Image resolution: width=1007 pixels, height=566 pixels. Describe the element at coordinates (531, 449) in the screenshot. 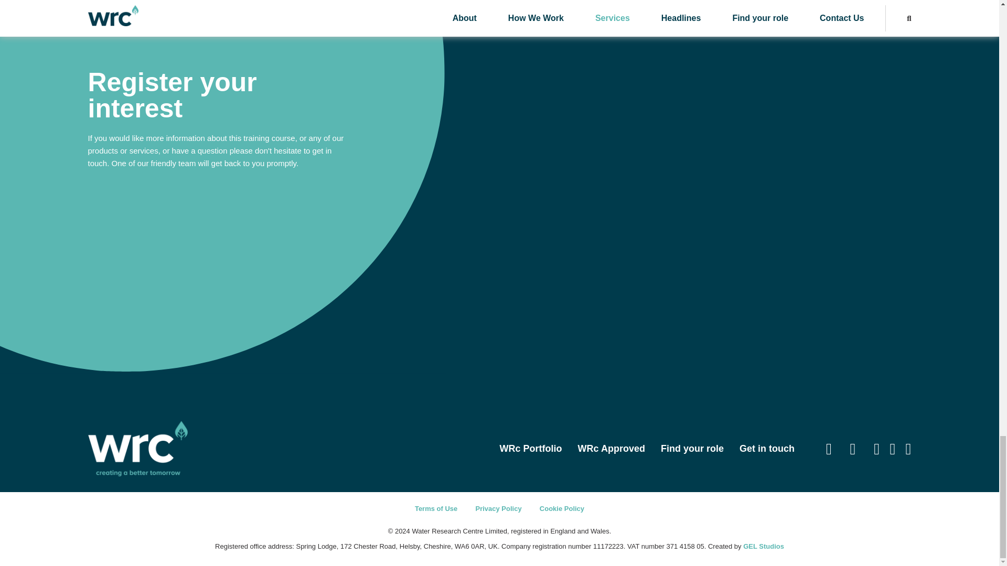

I see `WRc Portfolio` at that location.